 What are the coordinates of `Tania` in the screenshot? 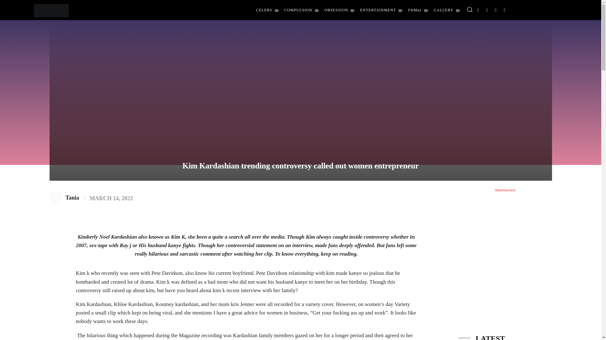 It's located at (56, 198).